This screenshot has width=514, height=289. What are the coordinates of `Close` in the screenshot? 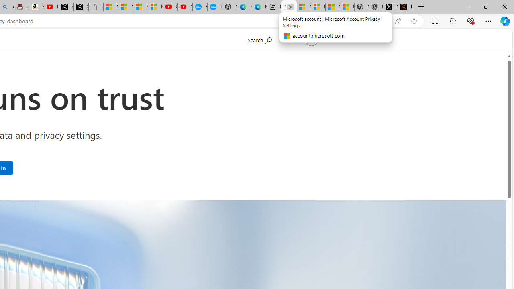 It's located at (504, 6).